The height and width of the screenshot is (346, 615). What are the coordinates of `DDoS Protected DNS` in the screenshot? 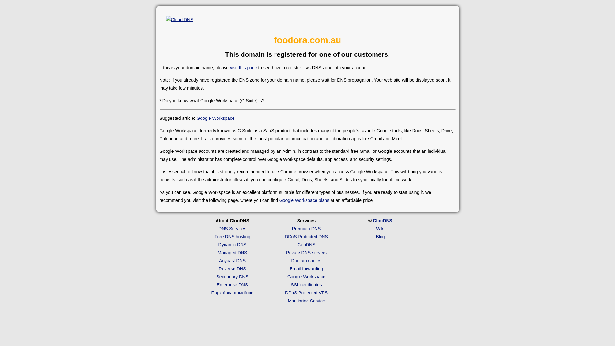 It's located at (306, 237).